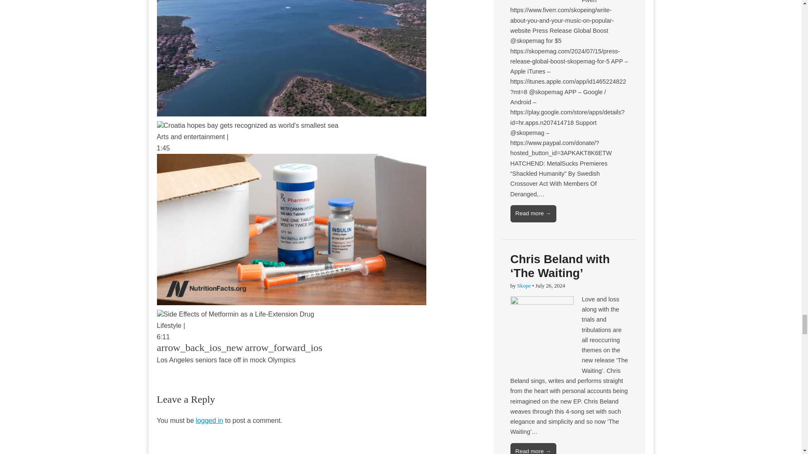 This screenshot has height=454, width=808. I want to click on logged in, so click(209, 420).